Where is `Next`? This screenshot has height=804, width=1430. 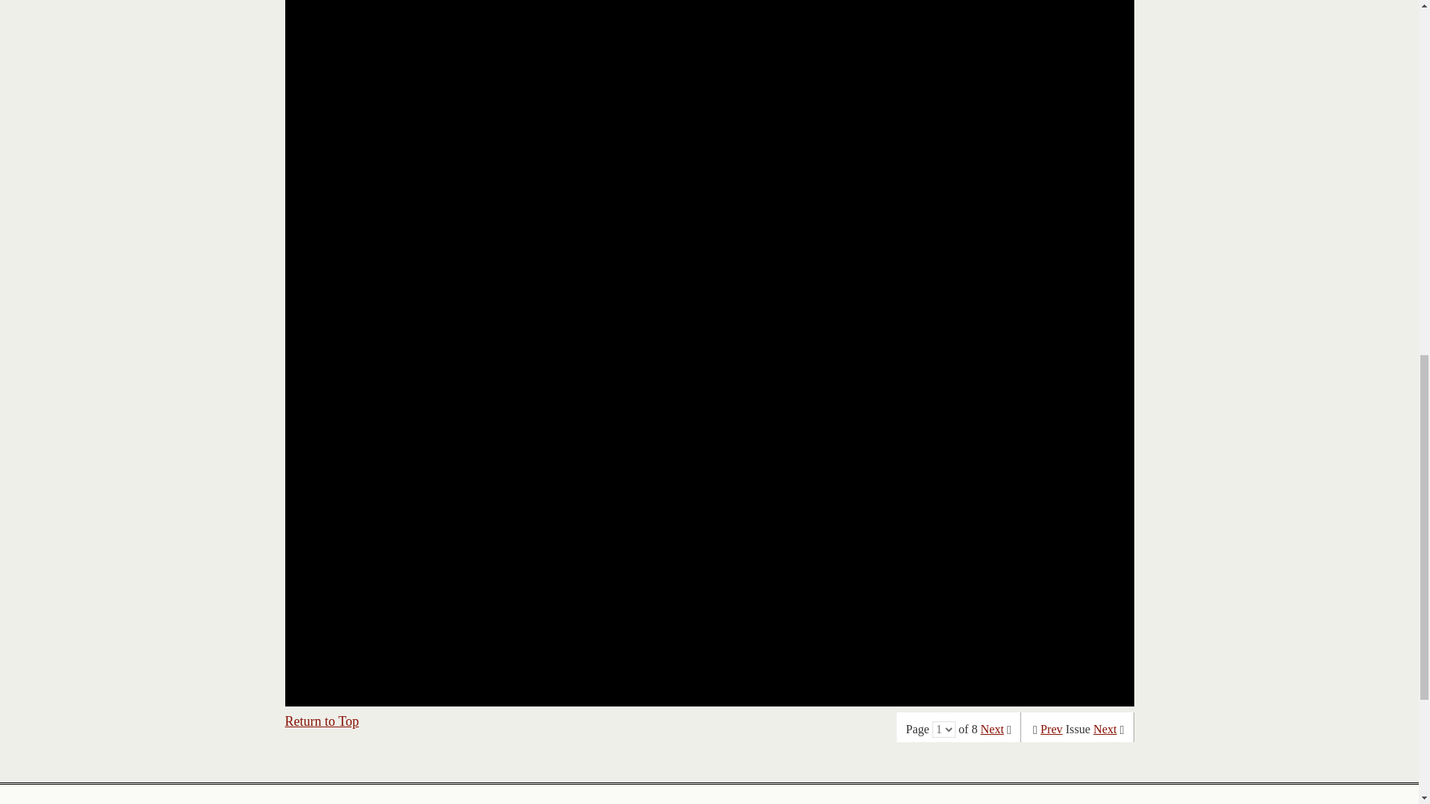 Next is located at coordinates (1105, 730).